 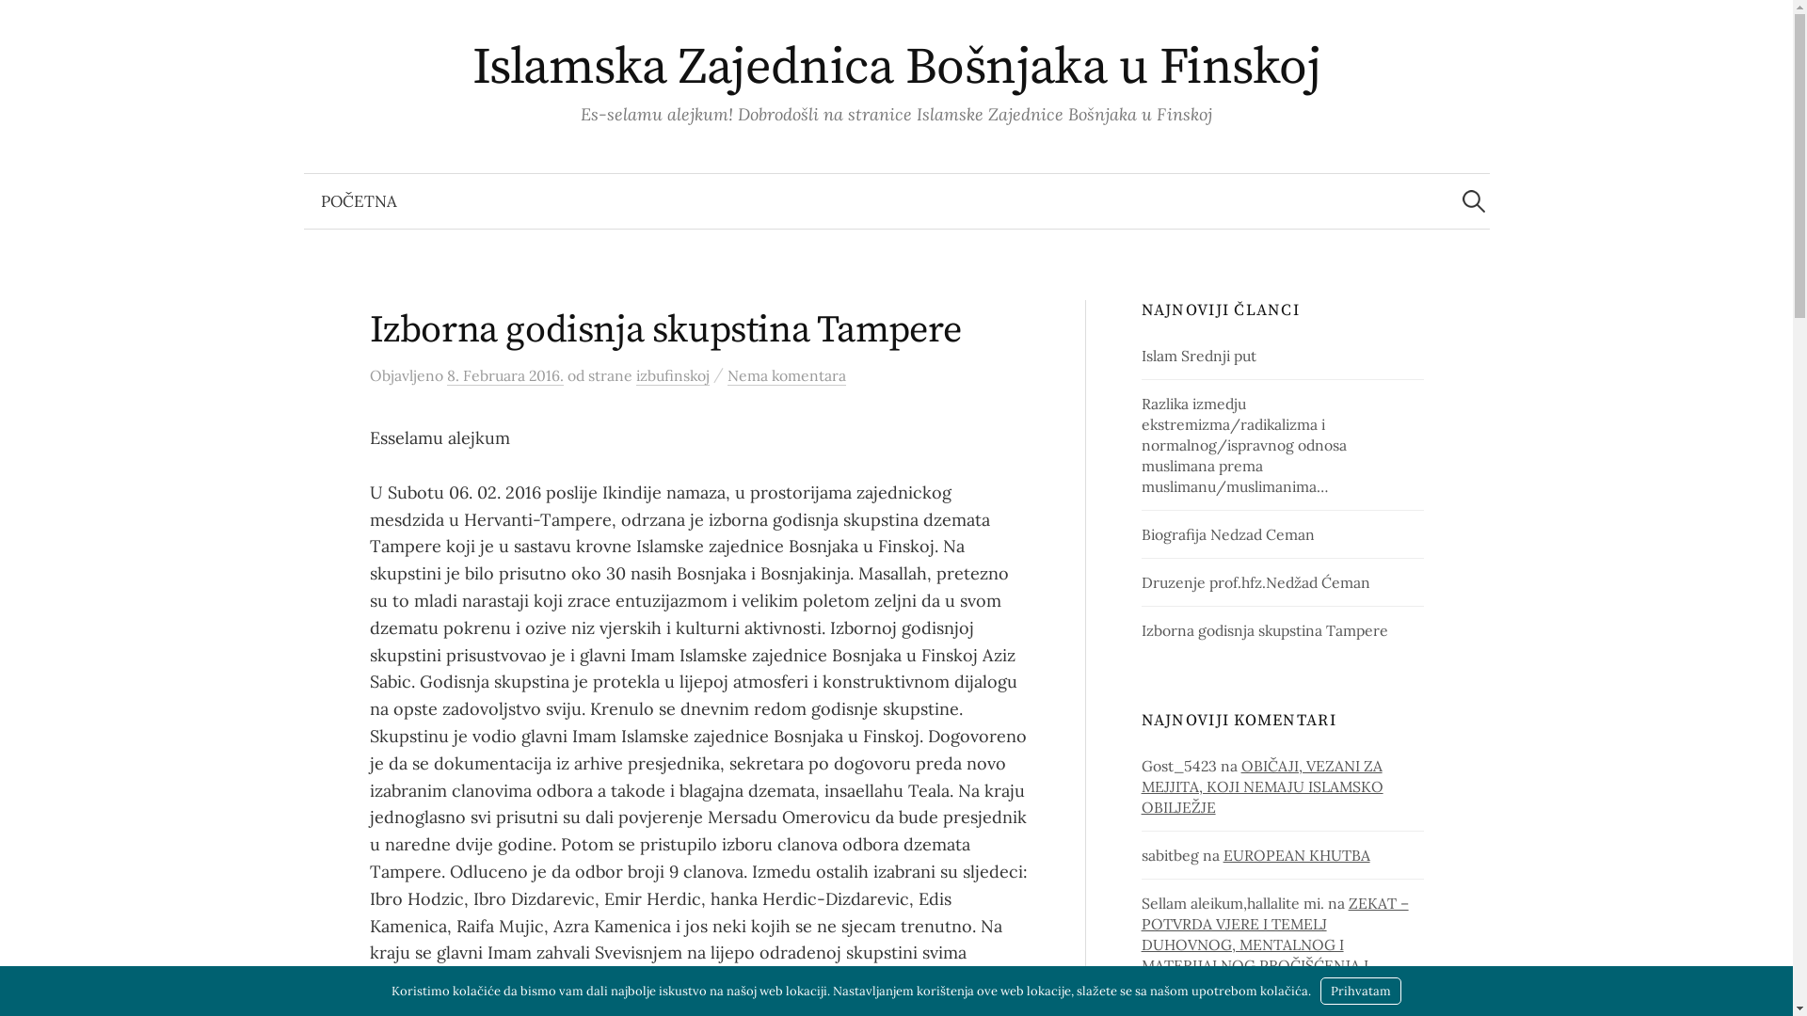 I want to click on 8. Februara 2016., so click(x=504, y=376).